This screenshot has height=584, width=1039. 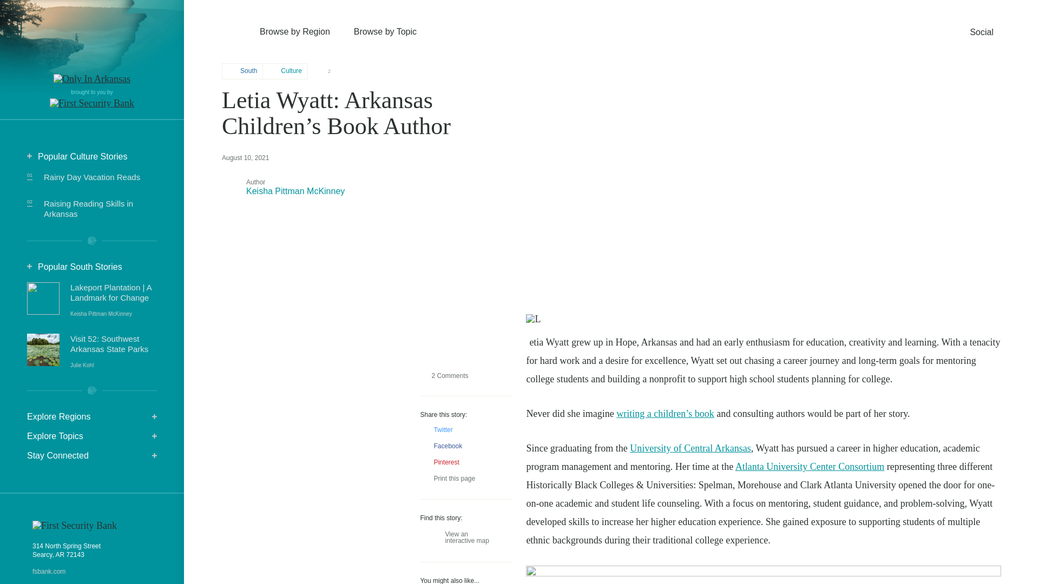 I want to click on Raising Reading Skills in Arkansas, so click(x=88, y=209).